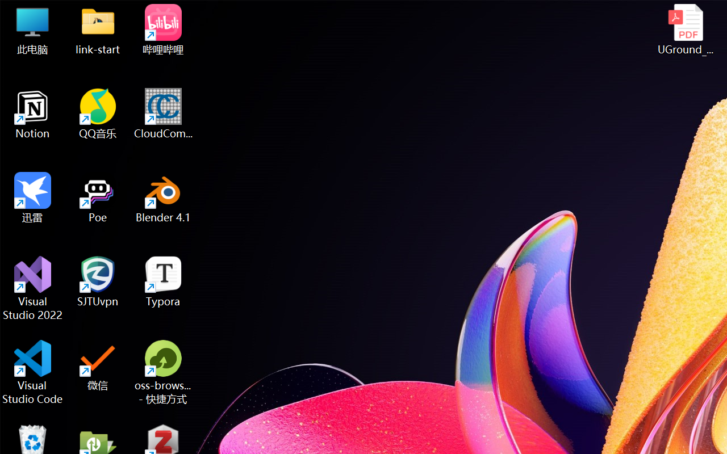 The height and width of the screenshot is (454, 727). I want to click on Visual Studio 2022, so click(33, 288).